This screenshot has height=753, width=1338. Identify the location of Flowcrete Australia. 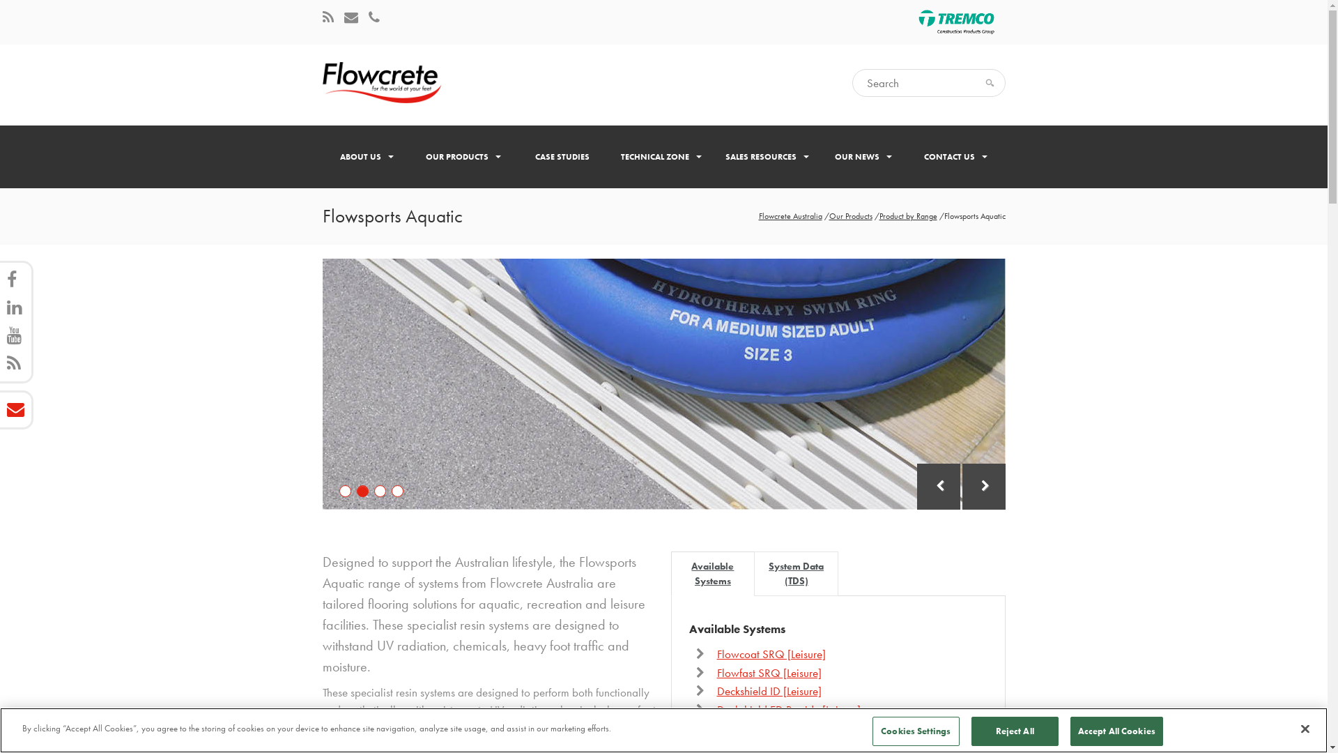
(790, 216).